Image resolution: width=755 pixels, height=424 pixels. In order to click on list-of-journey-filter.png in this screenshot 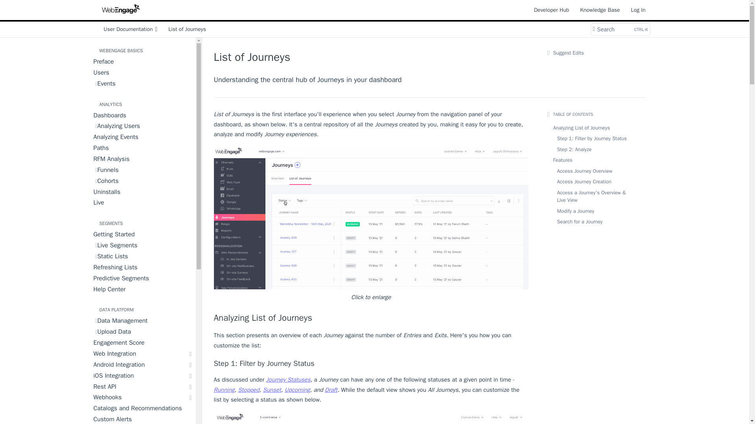, I will do `click(371, 417)`.